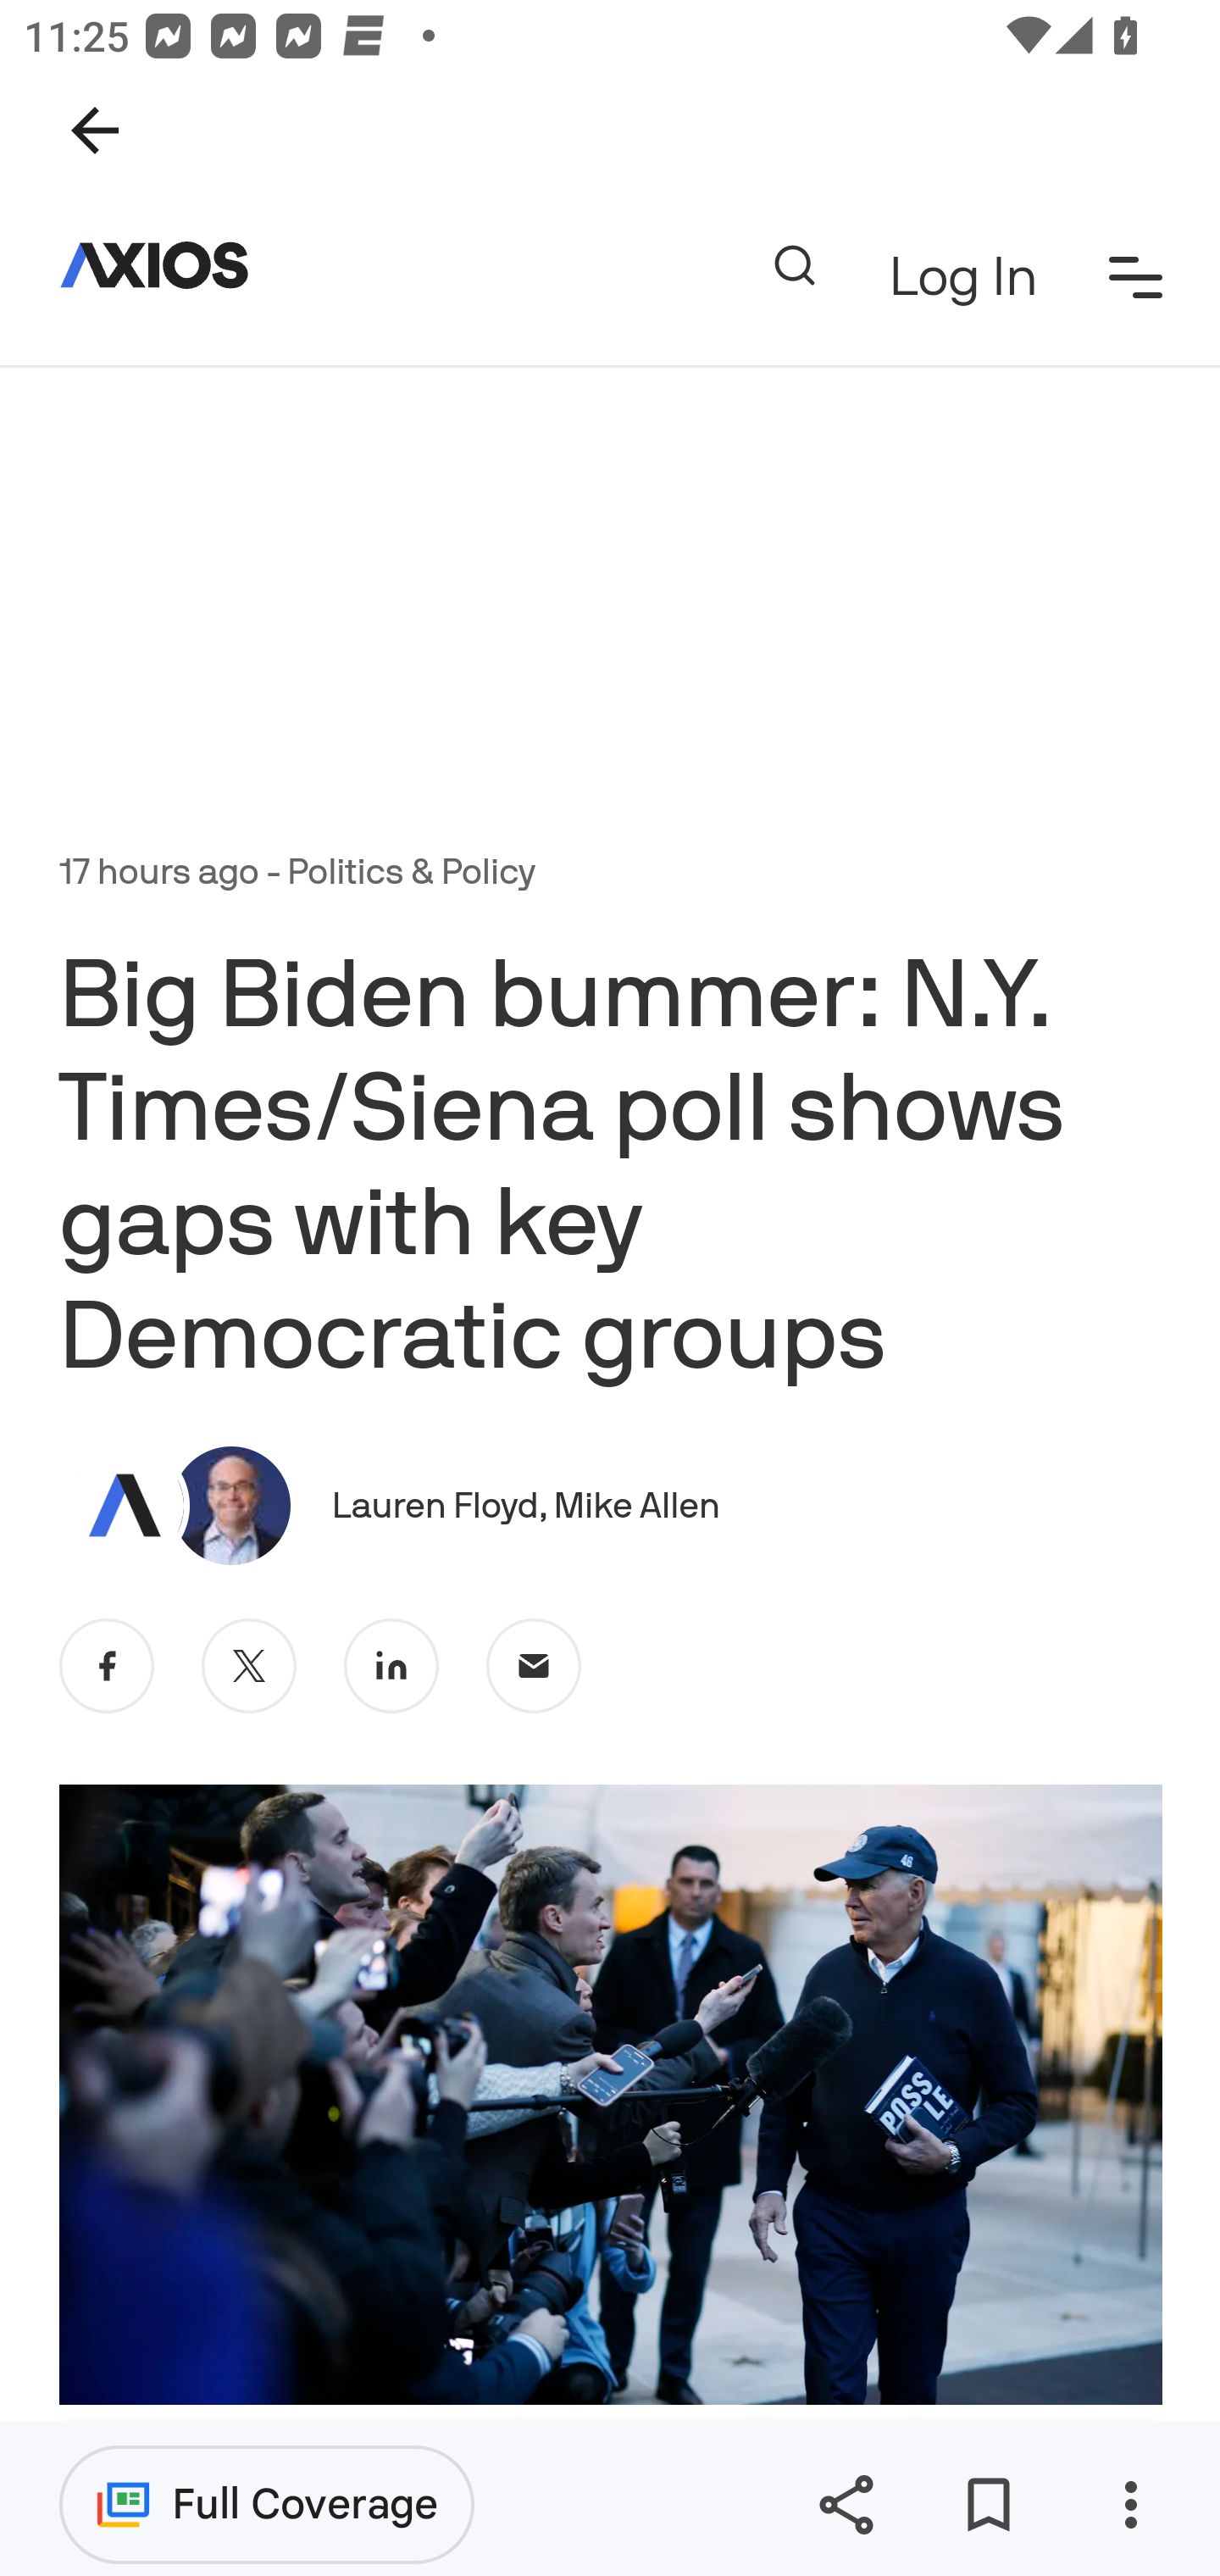 The width and height of the screenshot is (1220, 2576). What do you see at coordinates (95, 130) in the screenshot?
I see `Navigate up` at bounding box center [95, 130].